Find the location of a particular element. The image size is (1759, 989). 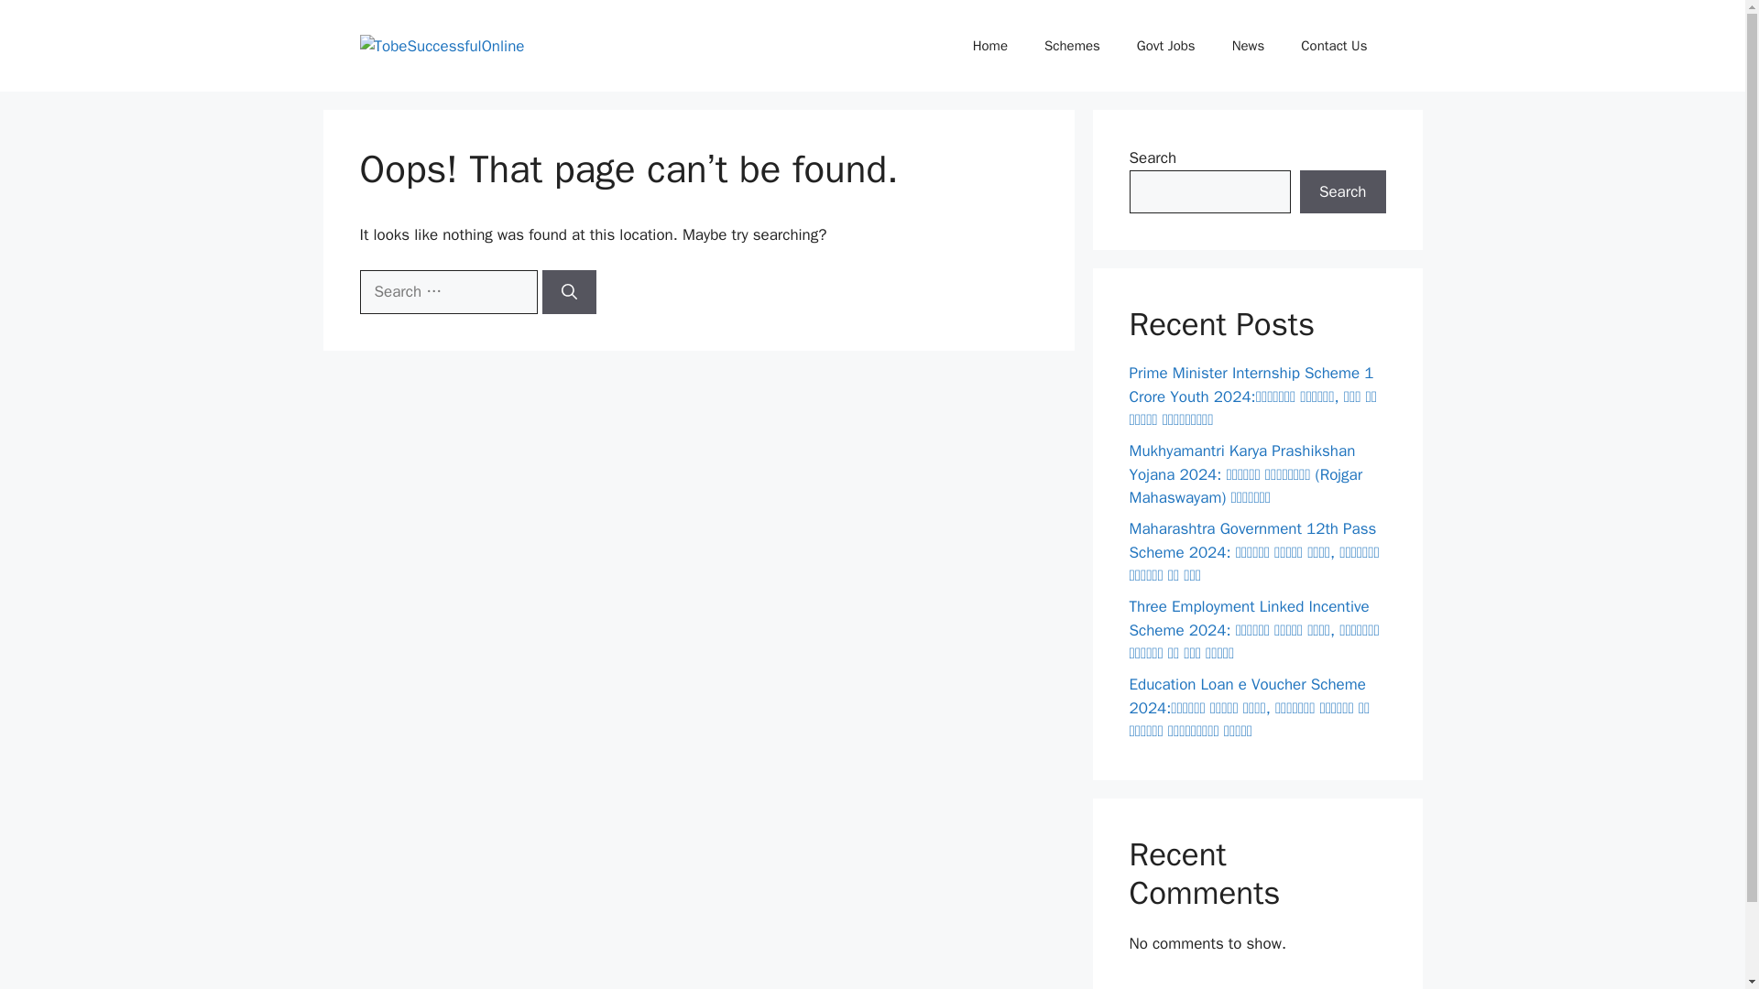

Schemes is located at coordinates (1072, 46).